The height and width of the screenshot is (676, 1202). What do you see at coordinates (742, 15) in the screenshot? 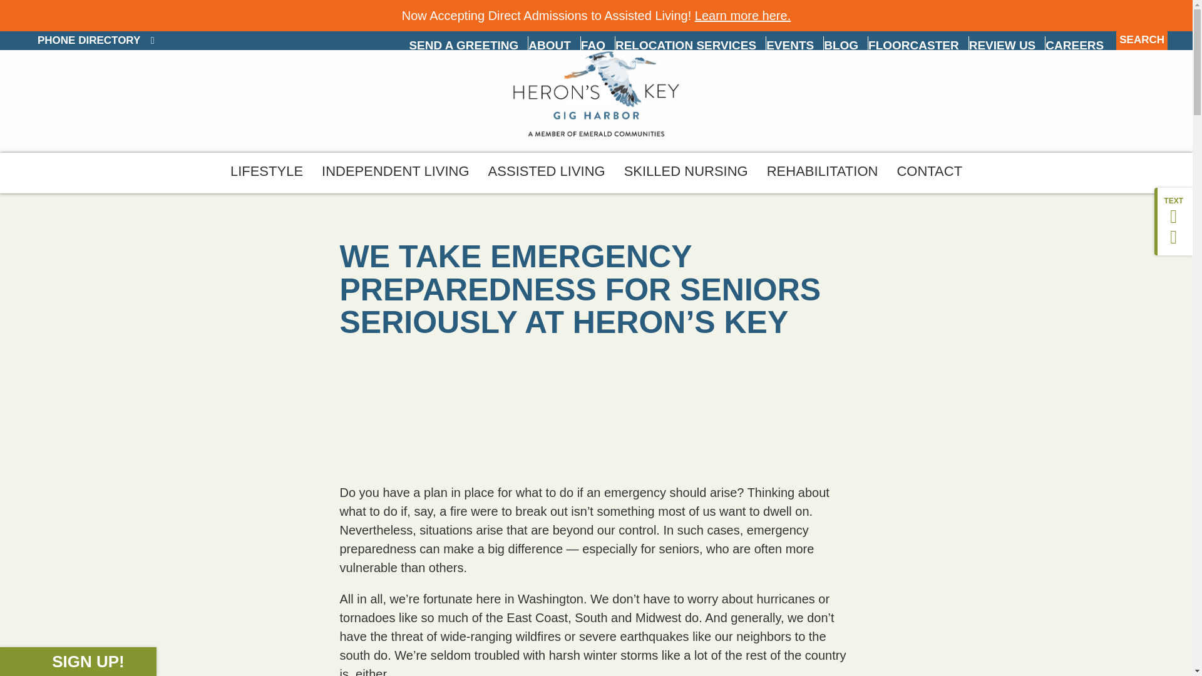
I see `Learn more here.` at bounding box center [742, 15].